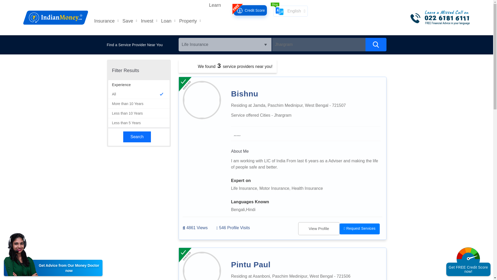 This screenshot has width=497, height=280. What do you see at coordinates (237, 134) in the screenshot?
I see `Rate this Service Provider by visiting this profile` at bounding box center [237, 134].